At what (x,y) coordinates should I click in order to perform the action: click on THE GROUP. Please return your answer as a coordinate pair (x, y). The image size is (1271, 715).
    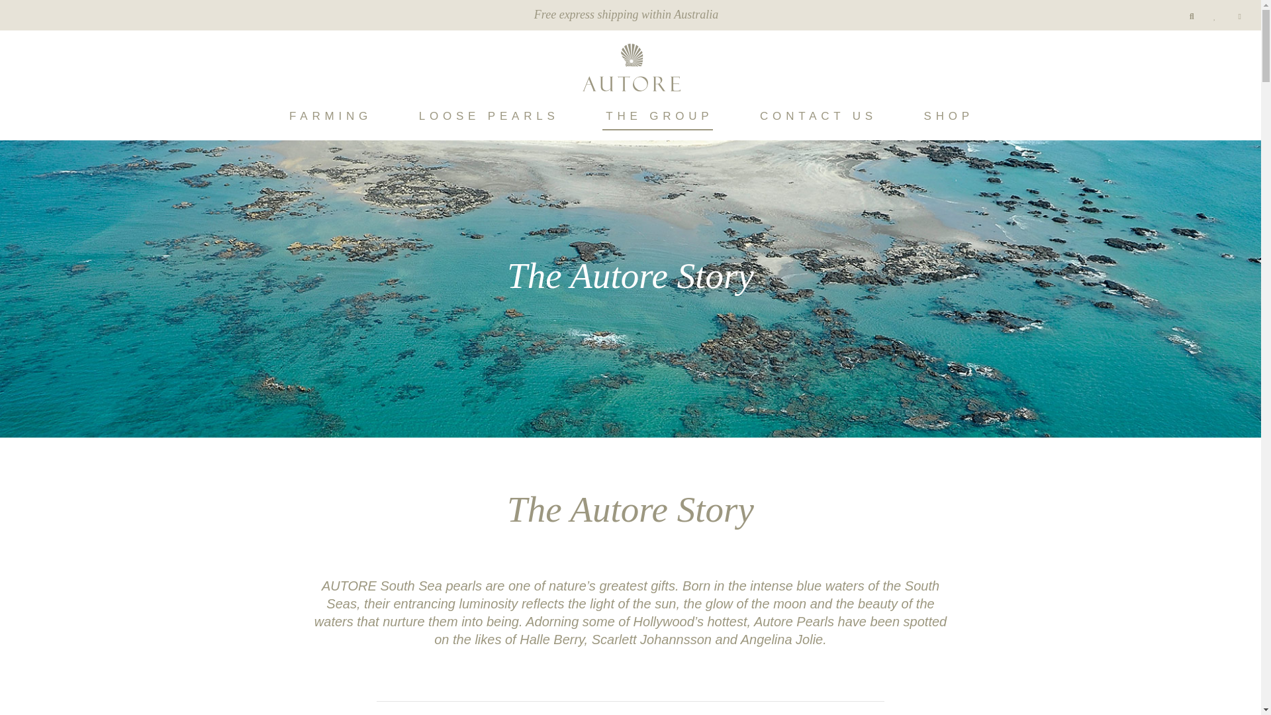
    Looking at the image, I should click on (658, 117).